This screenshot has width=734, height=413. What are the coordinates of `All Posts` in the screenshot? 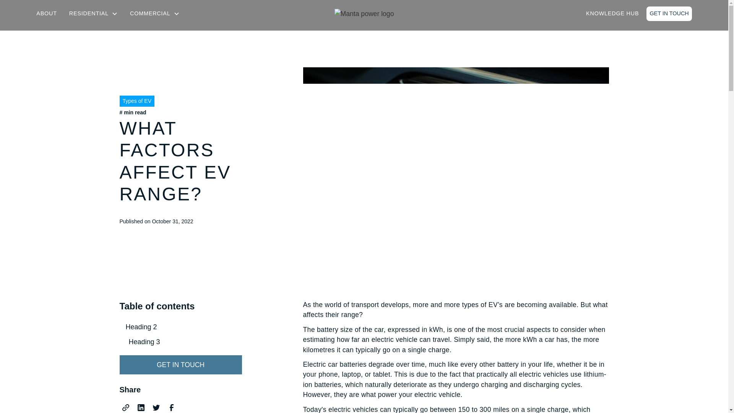 It's located at (136, 72).